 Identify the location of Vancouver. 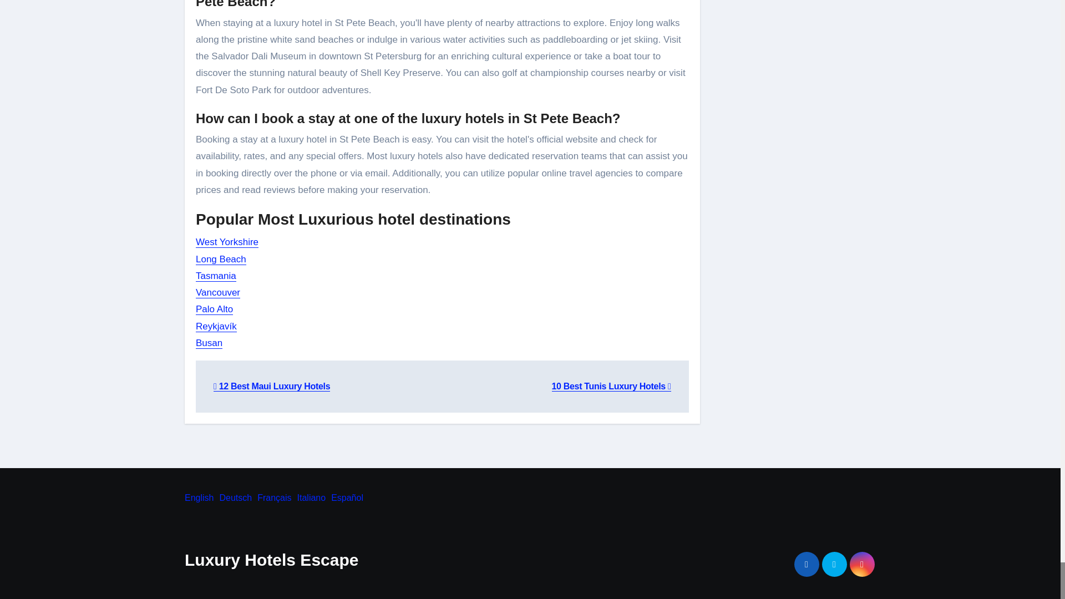
(218, 292).